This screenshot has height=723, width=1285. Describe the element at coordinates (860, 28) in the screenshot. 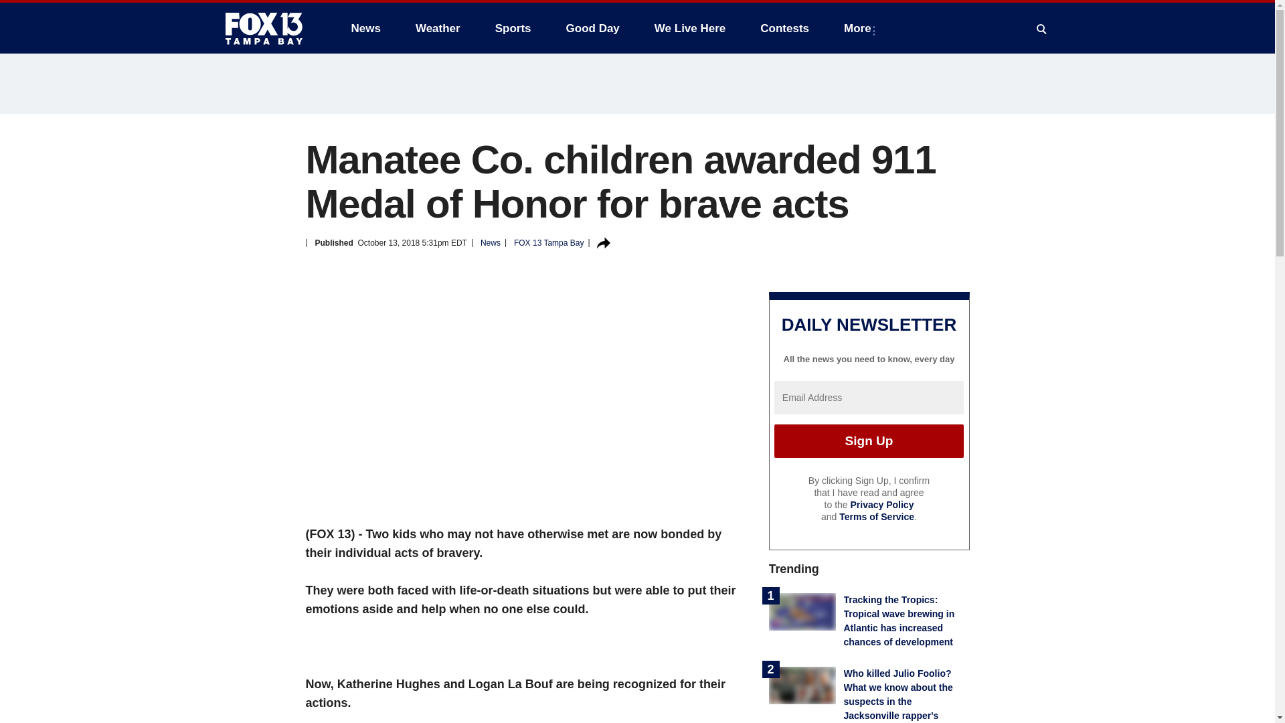

I see `More` at that location.